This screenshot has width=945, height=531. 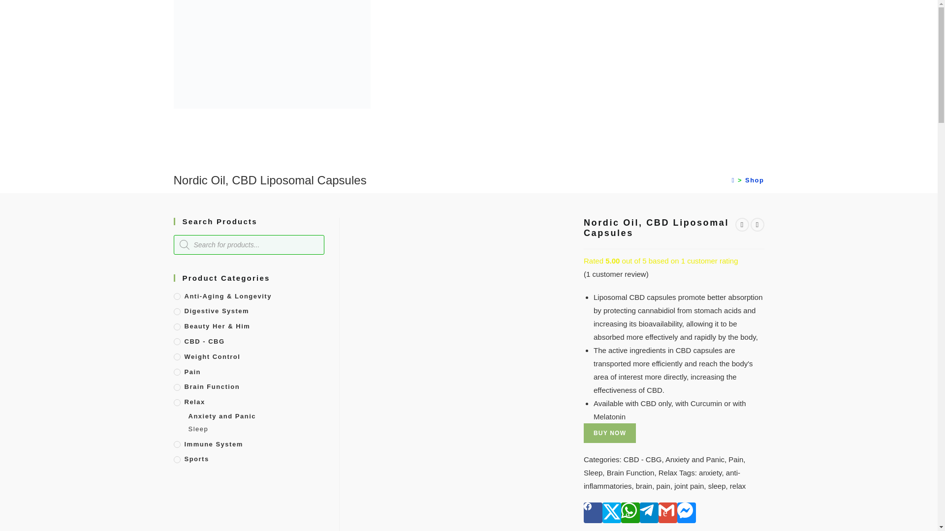 I want to click on Shop, so click(x=755, y=180).